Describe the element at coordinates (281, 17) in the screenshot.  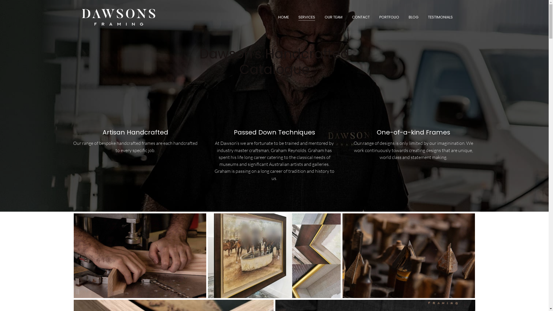
I see `HOME` at that location.